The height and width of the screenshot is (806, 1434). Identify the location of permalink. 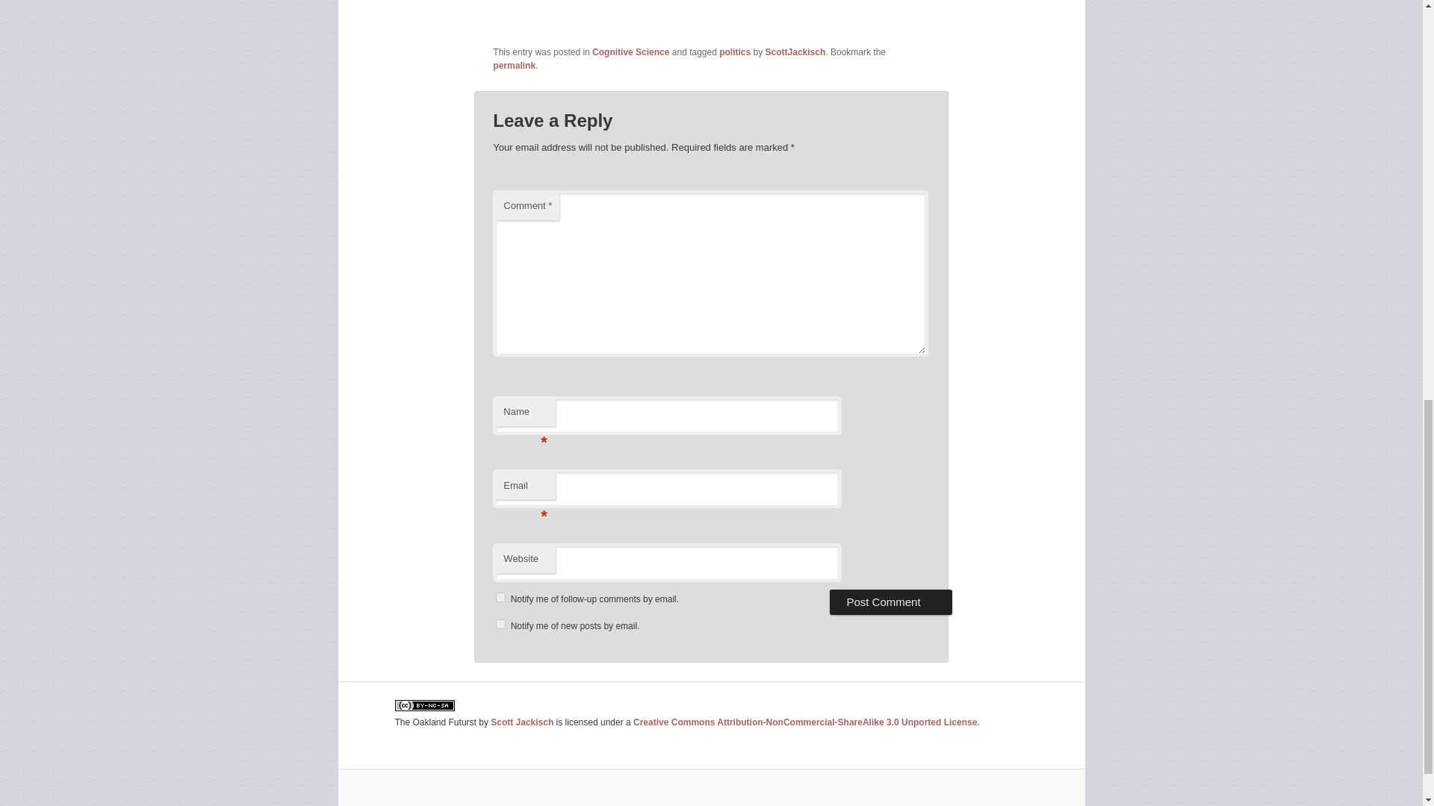
(514, 66).